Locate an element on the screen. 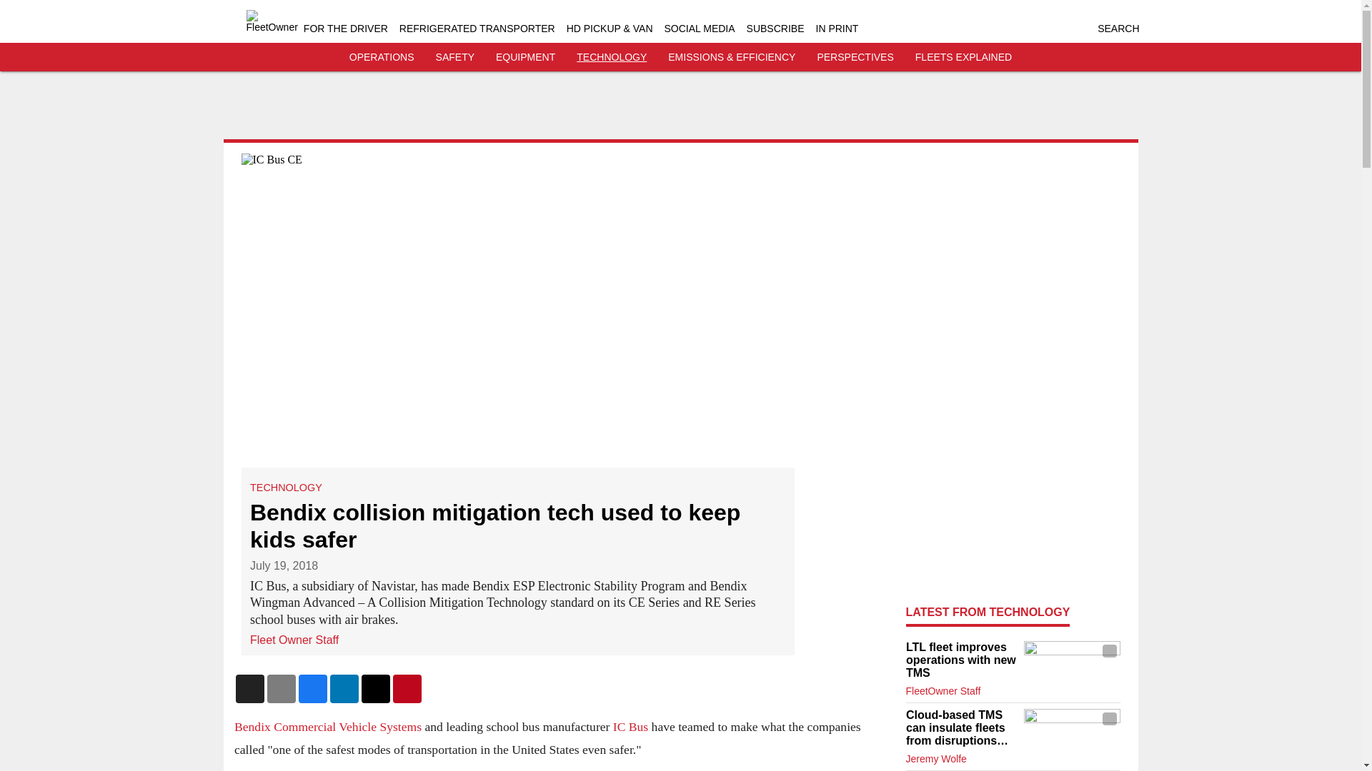 The image size is (1372, 771). Fleet Owner Staff is located at coordinates (294, 640).